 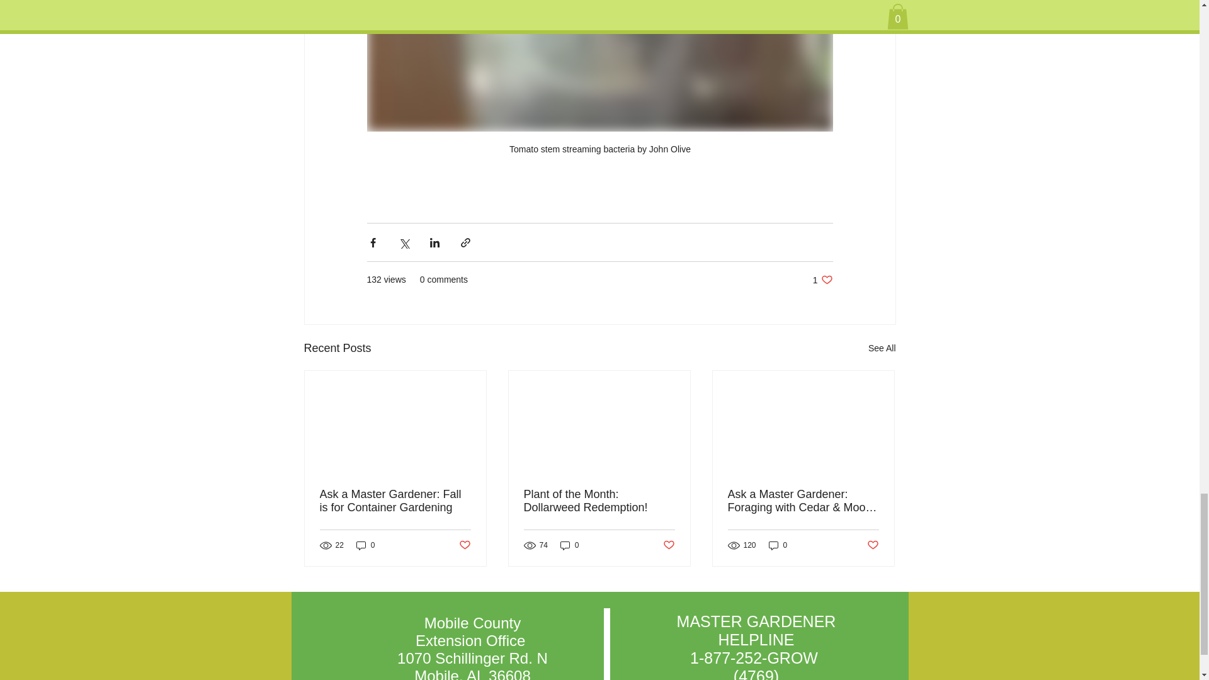 What do you see at coordinates (599, 501) in the screenshot?
I see `Ask a Master Gardener: Fall is for Container Gardening` at bounding box center [599, 501].